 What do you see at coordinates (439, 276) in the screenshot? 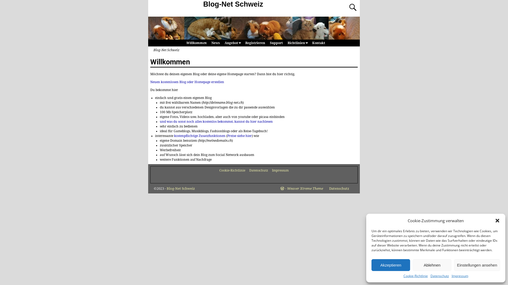
I see `Datenschutz` at bounding box center [439, 276].